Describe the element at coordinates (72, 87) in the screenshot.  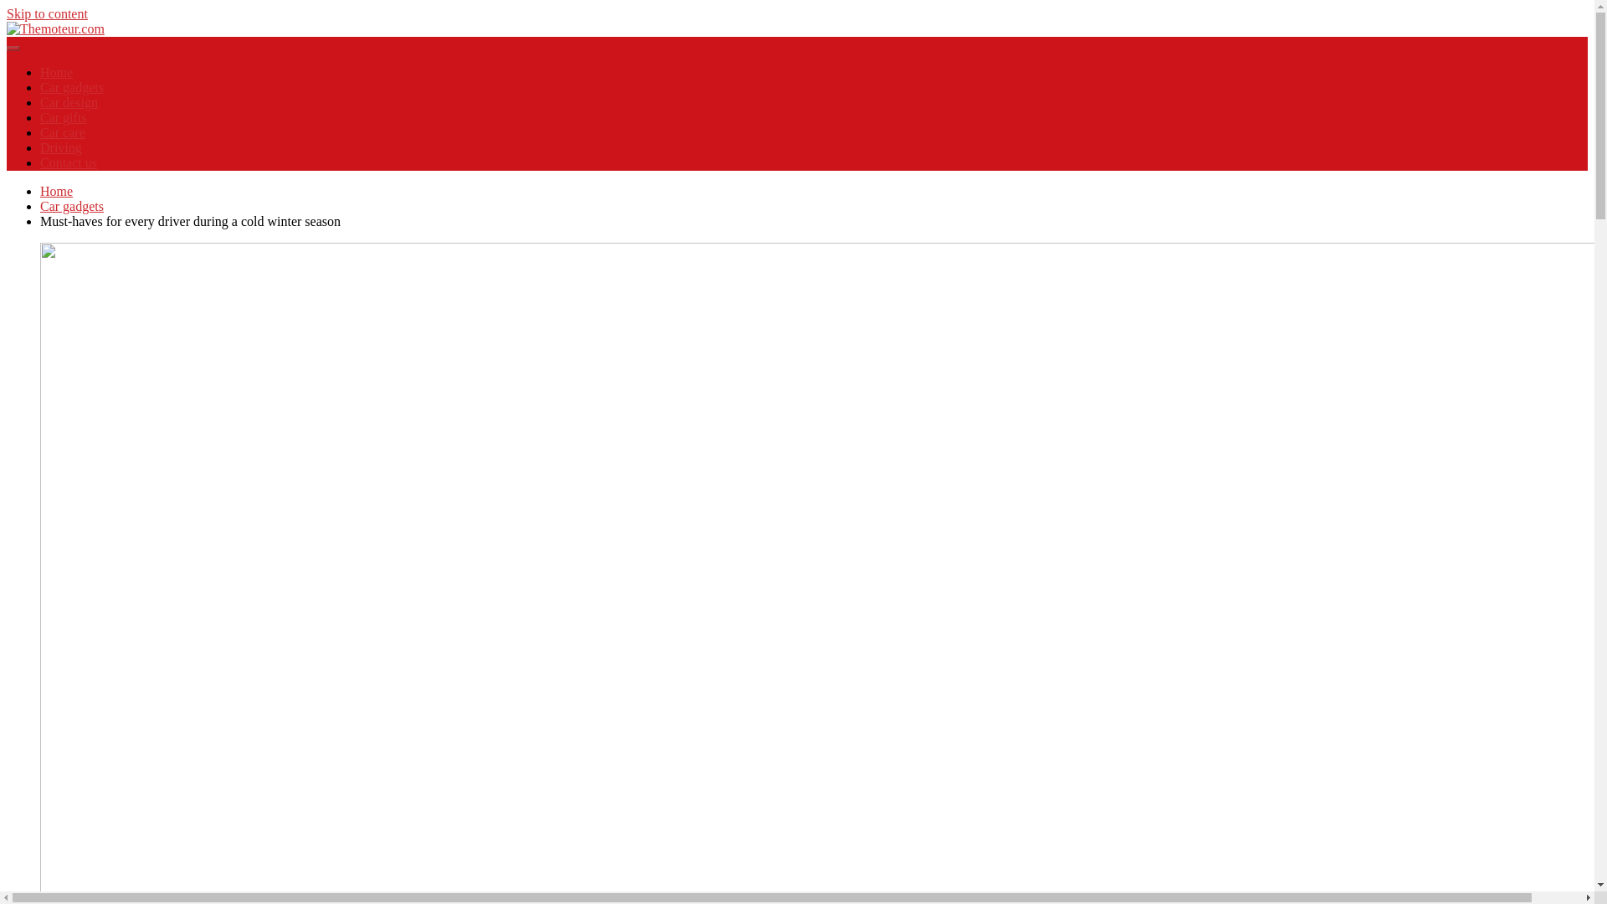
I see `Car gadgets` at that location.